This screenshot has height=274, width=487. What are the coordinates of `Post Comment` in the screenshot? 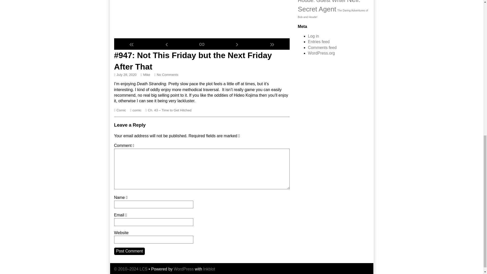 It's located at (129, 251).